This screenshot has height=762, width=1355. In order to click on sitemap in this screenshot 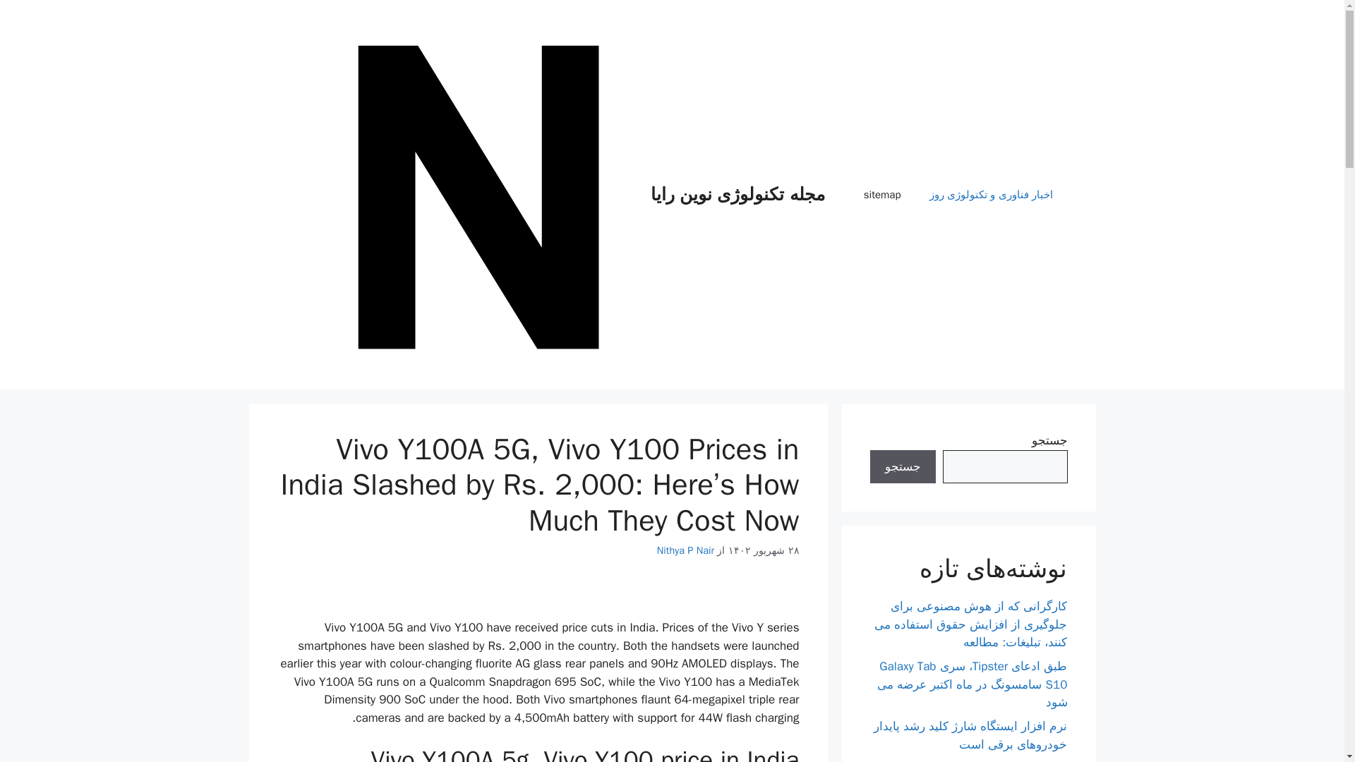, I will do `click(882, 195)`.